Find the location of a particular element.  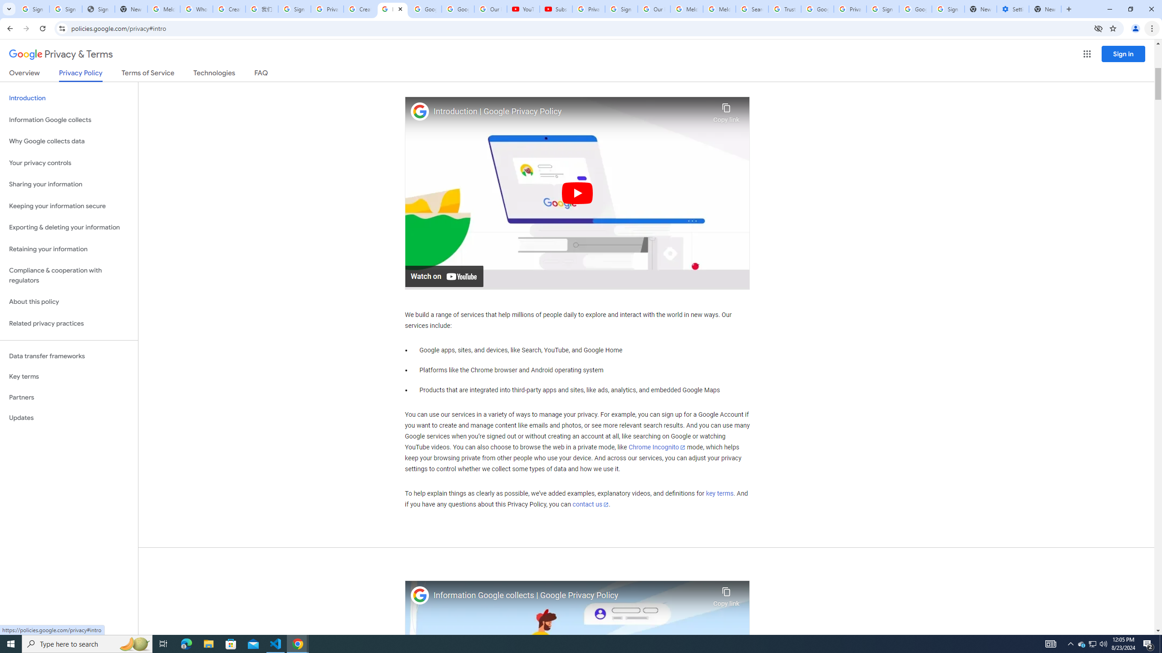

Create your Google Account is located at coordinates (359, 9).